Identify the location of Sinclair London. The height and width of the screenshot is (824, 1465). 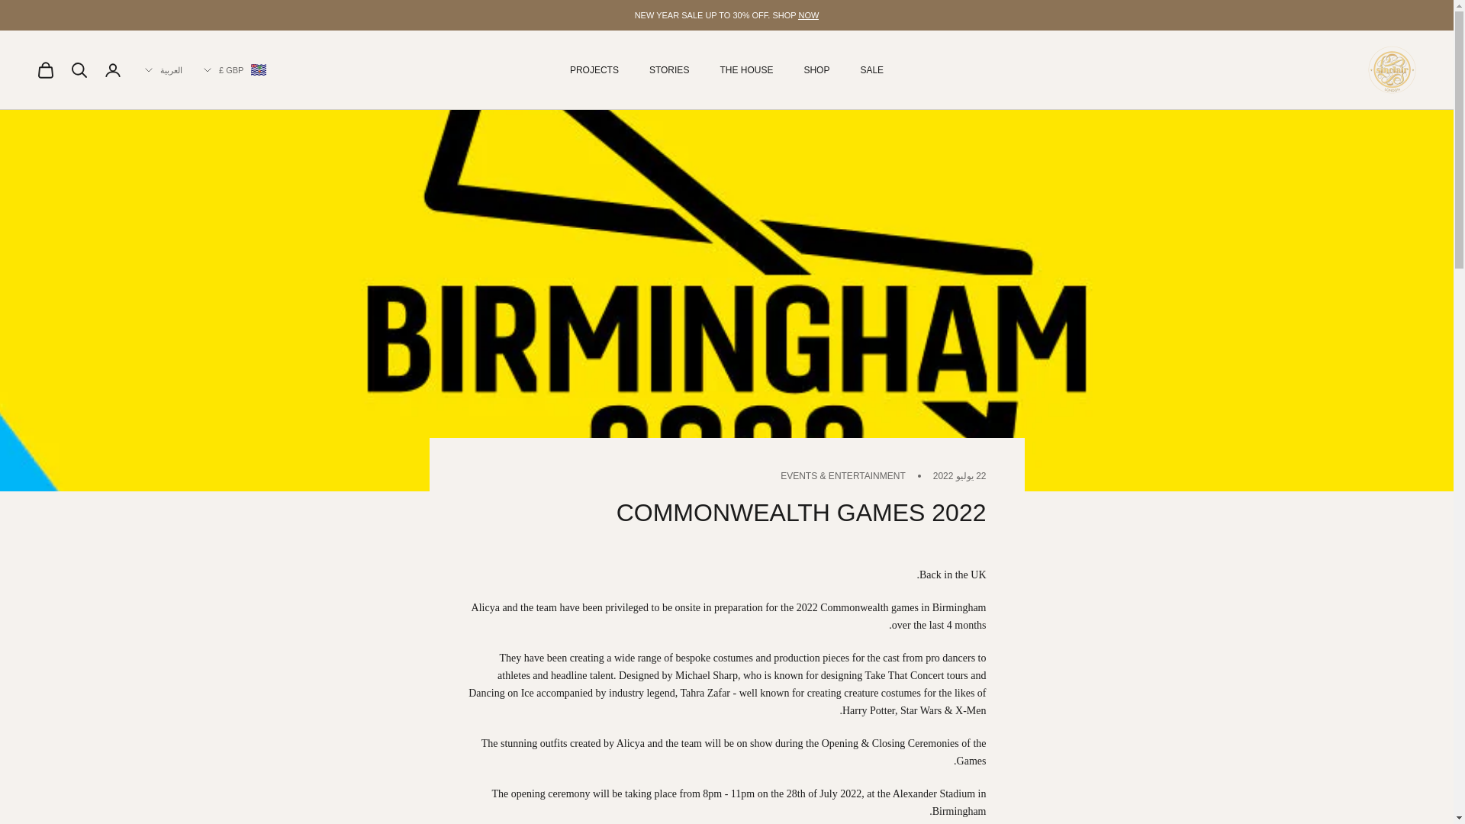
(1392, 70).